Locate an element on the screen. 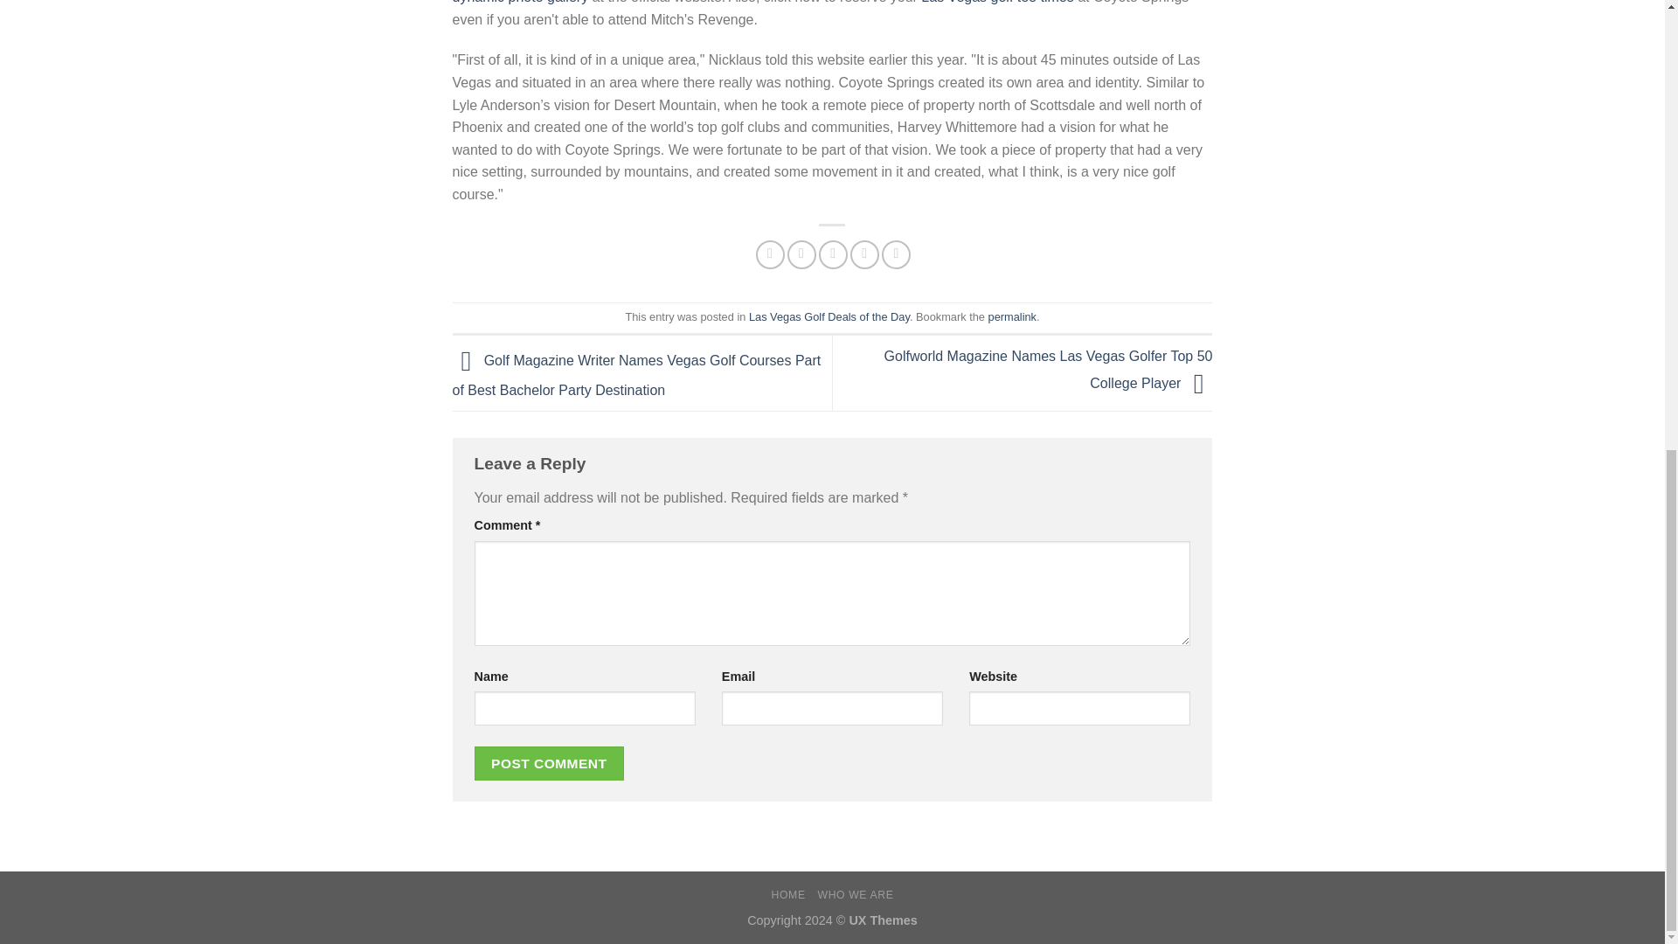  HOME is located at coordinates (788, 895).